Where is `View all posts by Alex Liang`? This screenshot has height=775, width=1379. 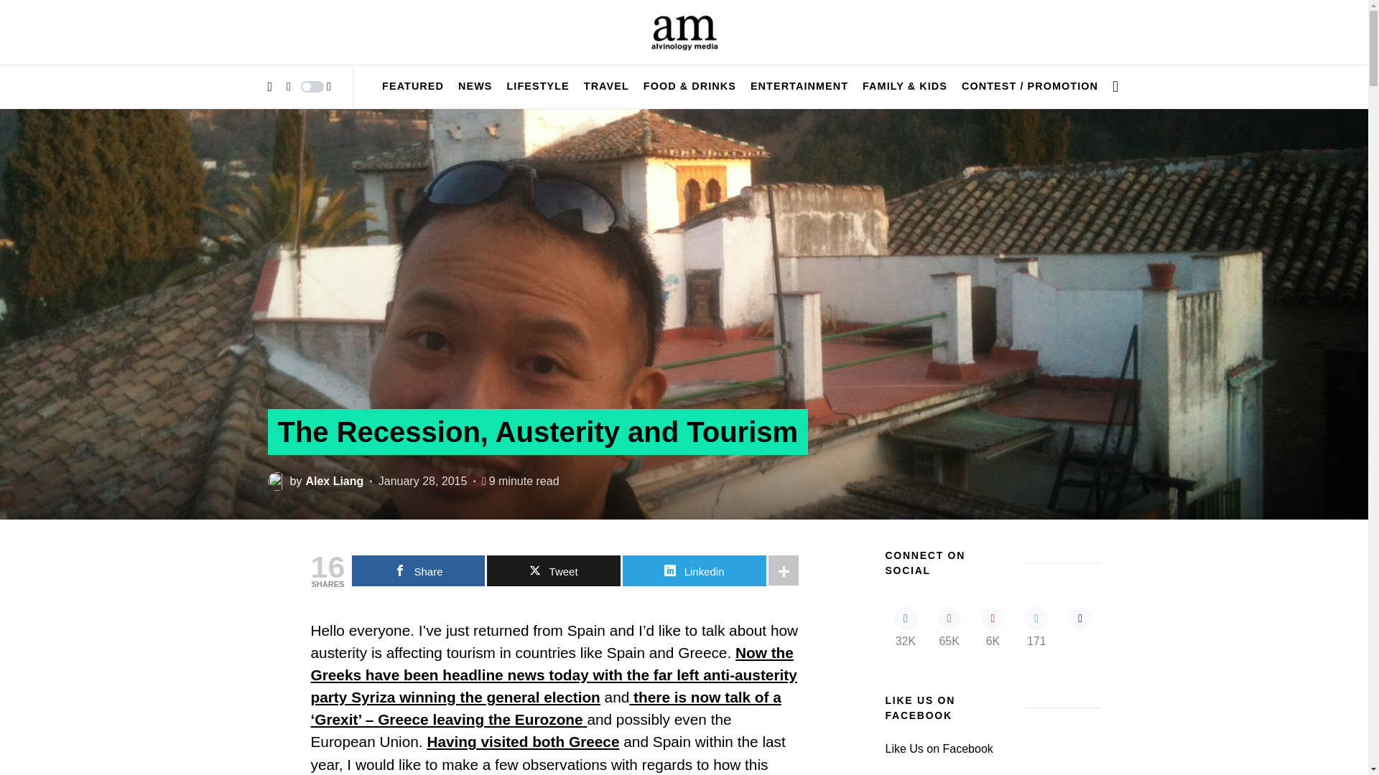 View all posts by Alex Liang is located at coordinates (315, 481).